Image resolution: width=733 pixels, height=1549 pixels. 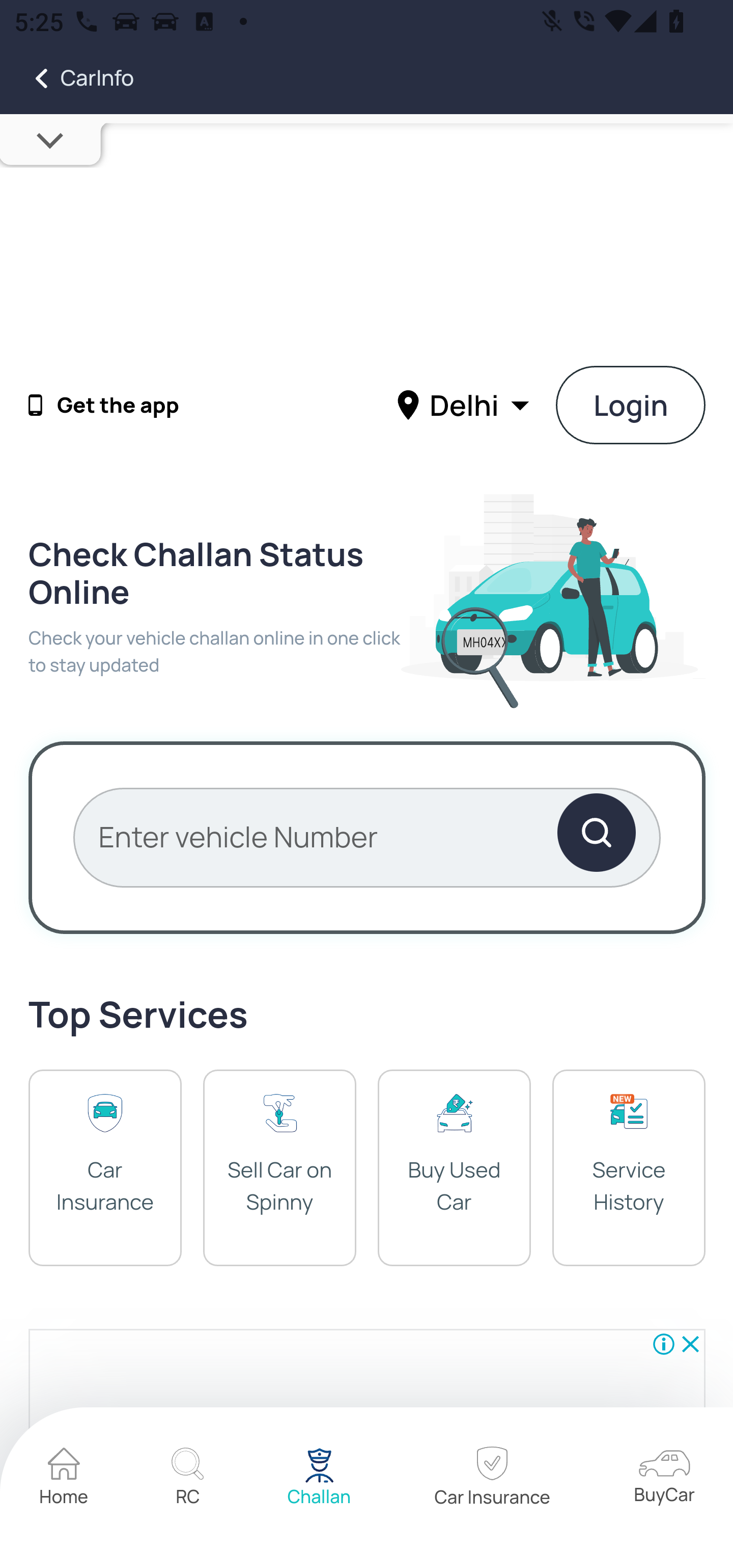 I want to click on CarInfo, so click(x=67, y=78).